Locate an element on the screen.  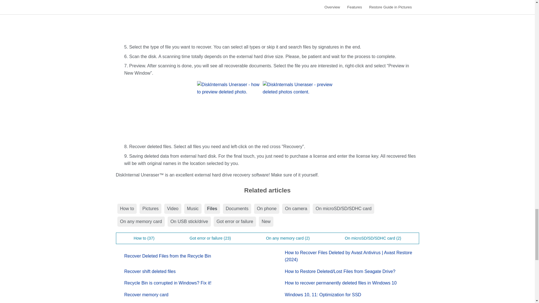
Files is located at coordinates (212, 209).